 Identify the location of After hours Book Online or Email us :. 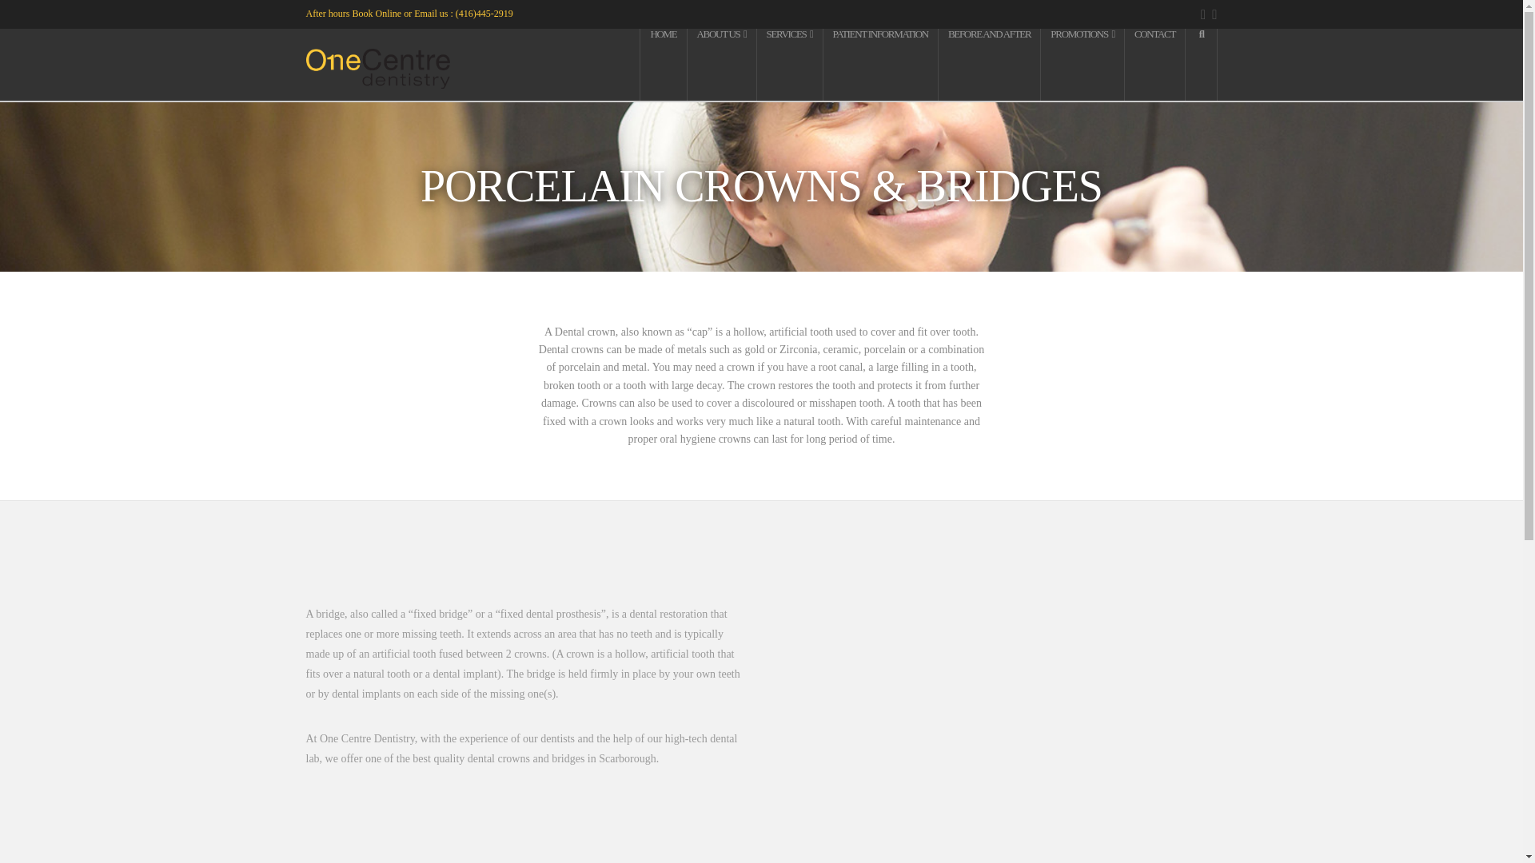
(380, 13).